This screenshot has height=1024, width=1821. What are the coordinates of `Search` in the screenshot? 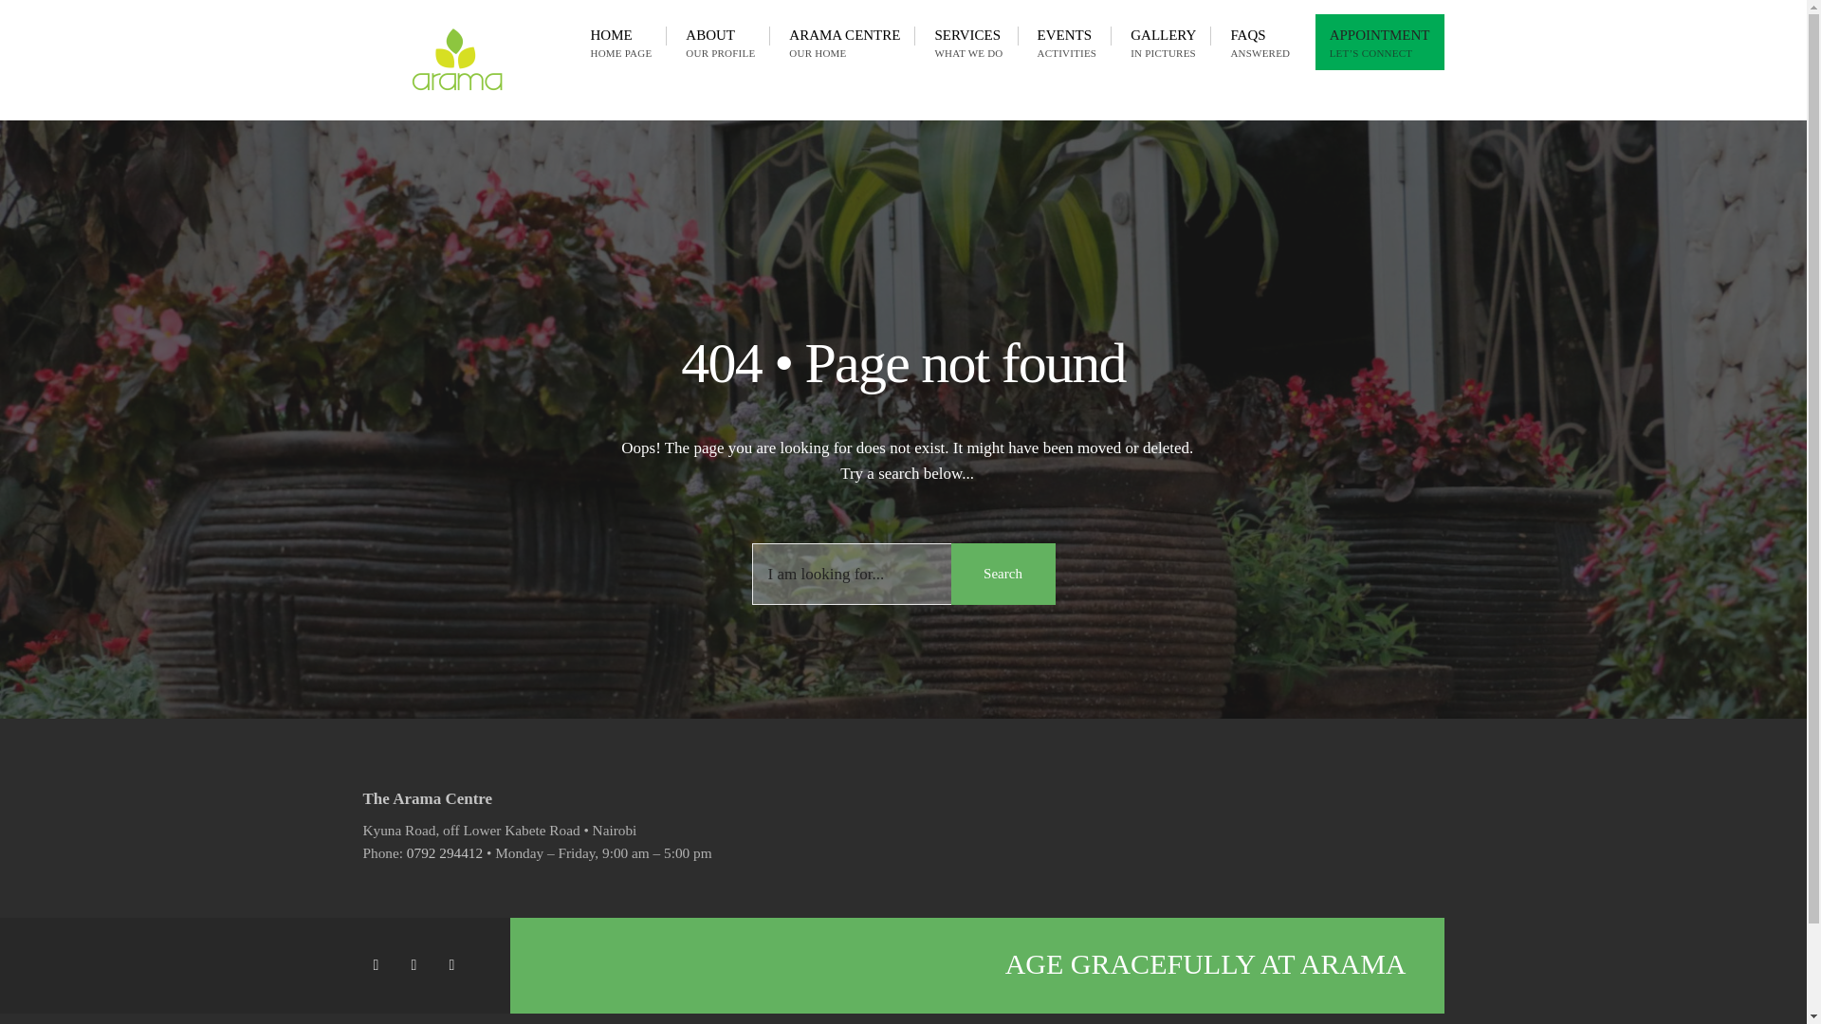 It's located at (721, 42).